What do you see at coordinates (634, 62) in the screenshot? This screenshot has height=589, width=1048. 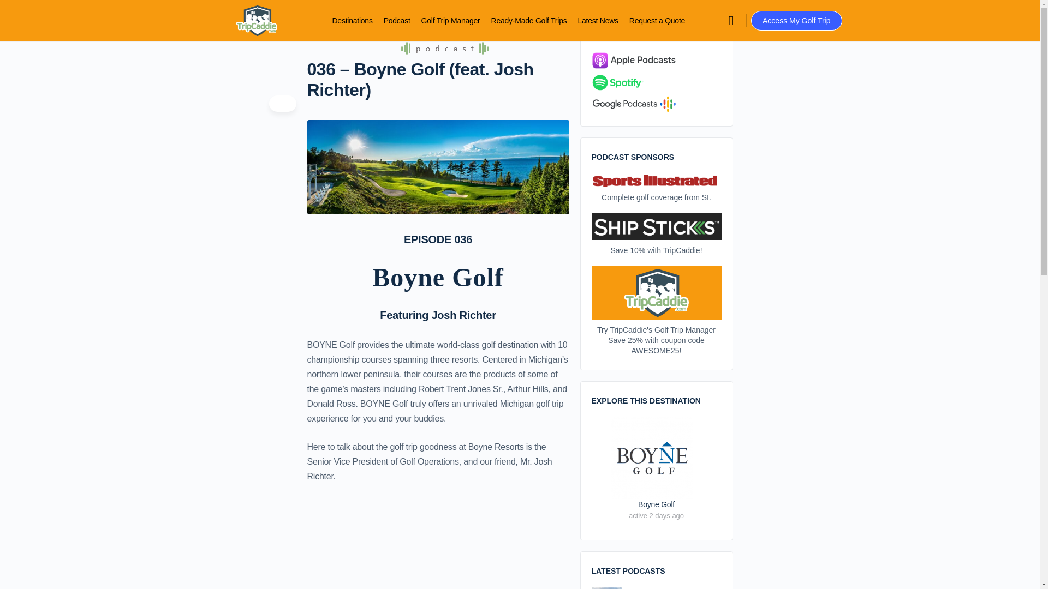 I see `Apple Podcasts` at bounding box center [634, 62].